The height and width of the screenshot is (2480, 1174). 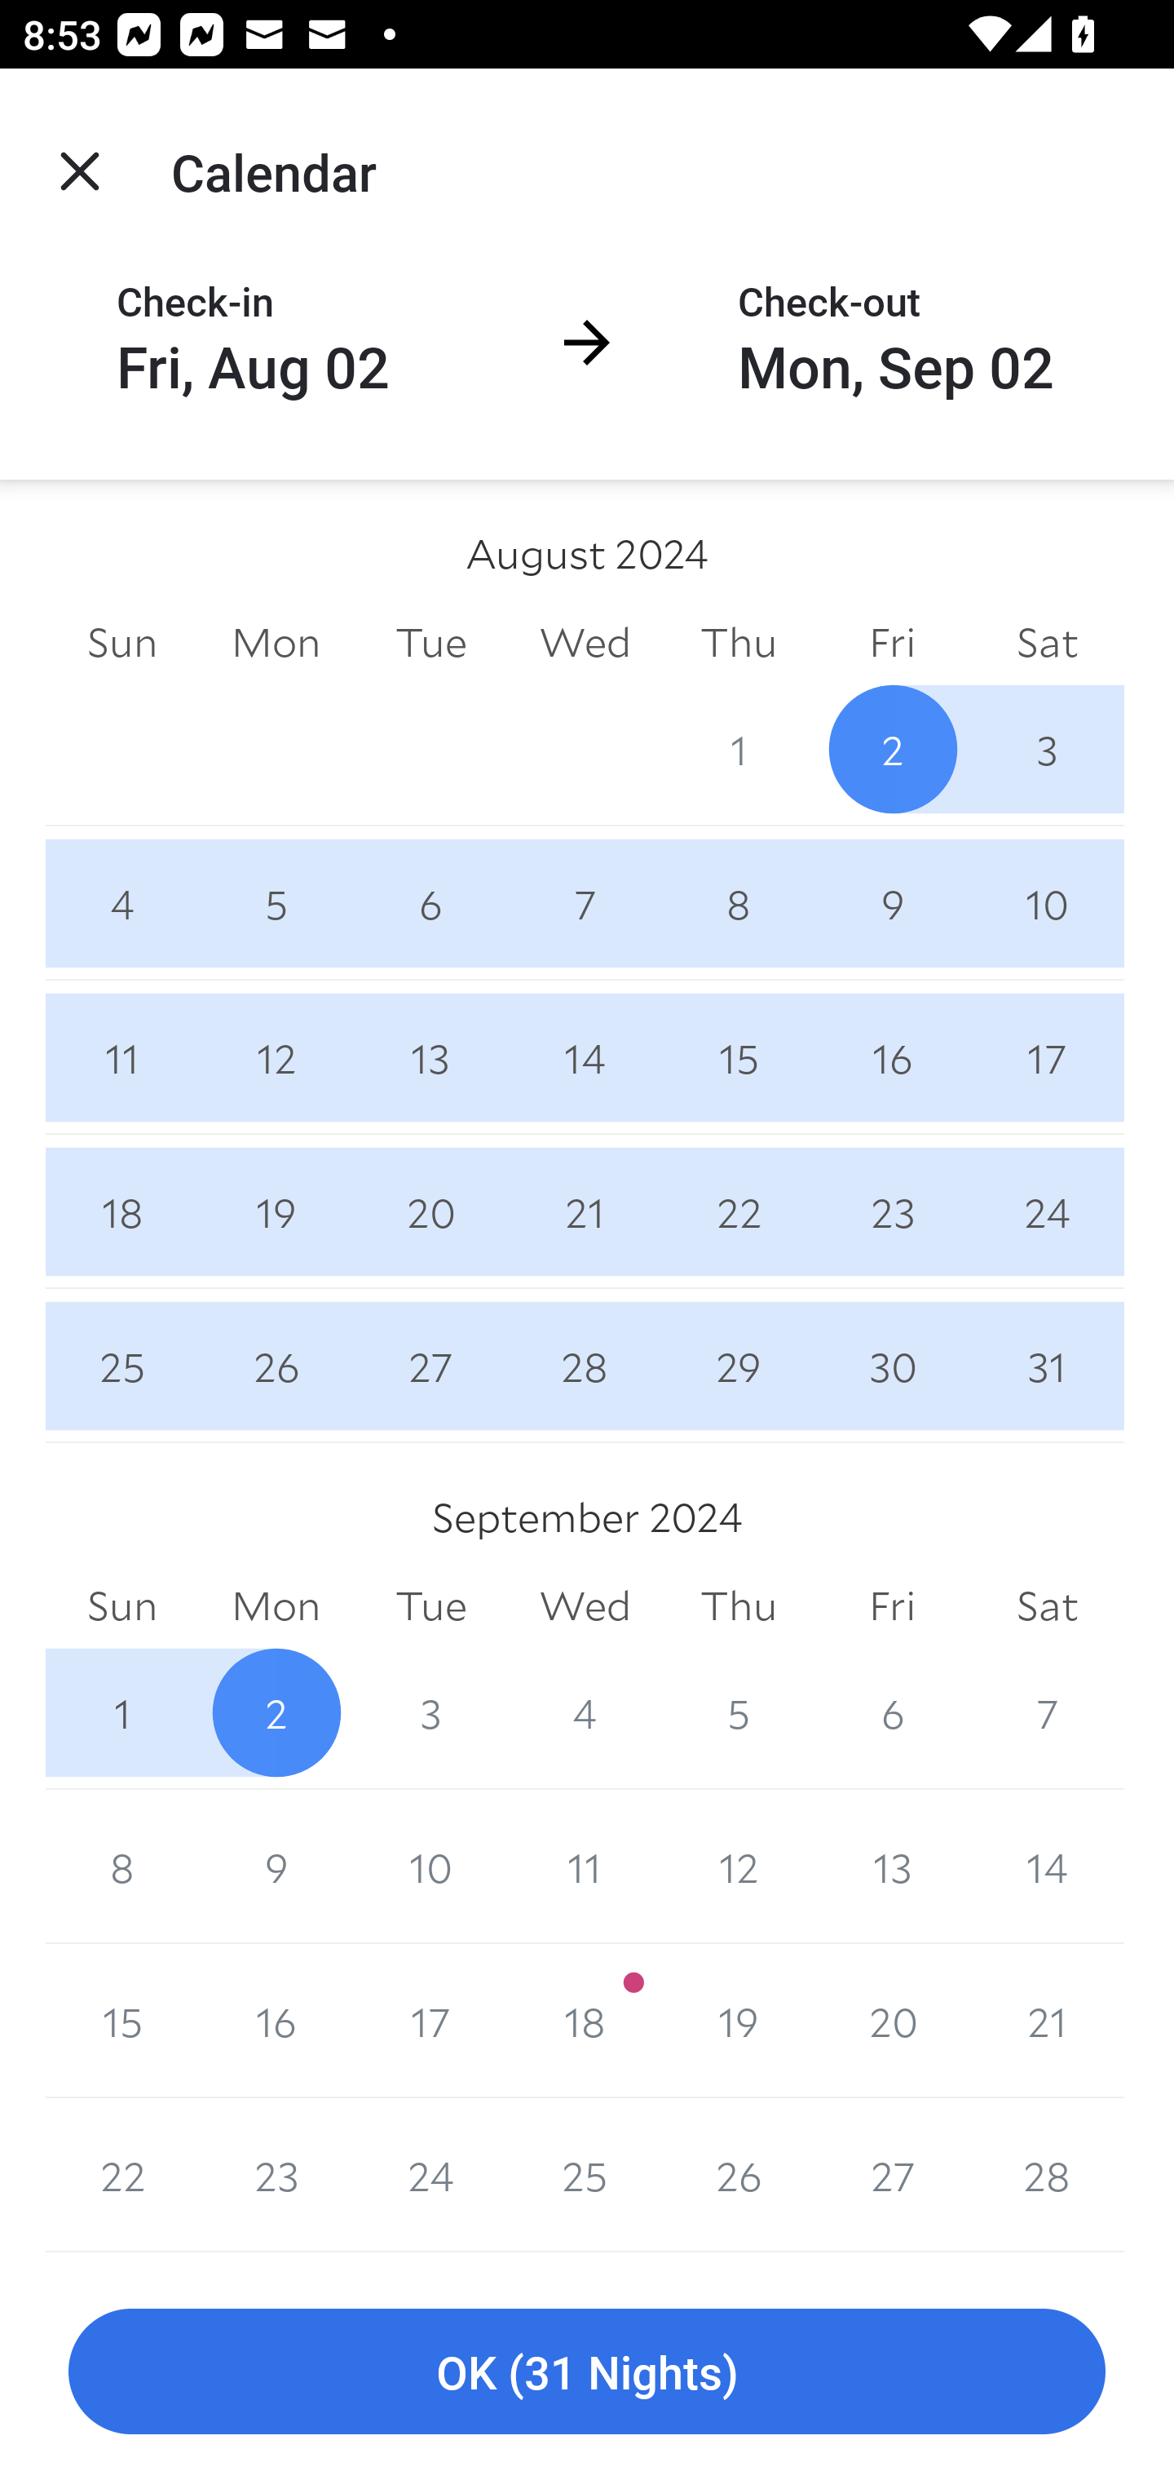 I want to click on 30 30 August 2024, so click(x=892, y=1366).